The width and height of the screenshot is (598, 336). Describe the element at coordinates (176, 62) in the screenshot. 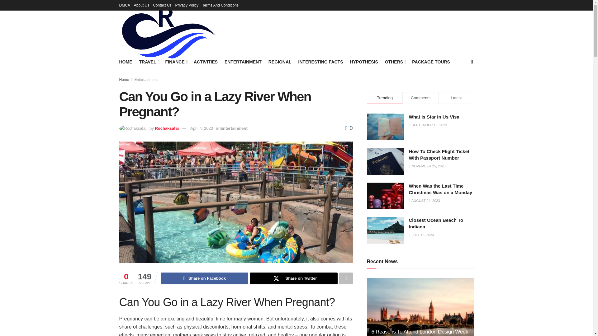

I see `FINANCE` at that location.